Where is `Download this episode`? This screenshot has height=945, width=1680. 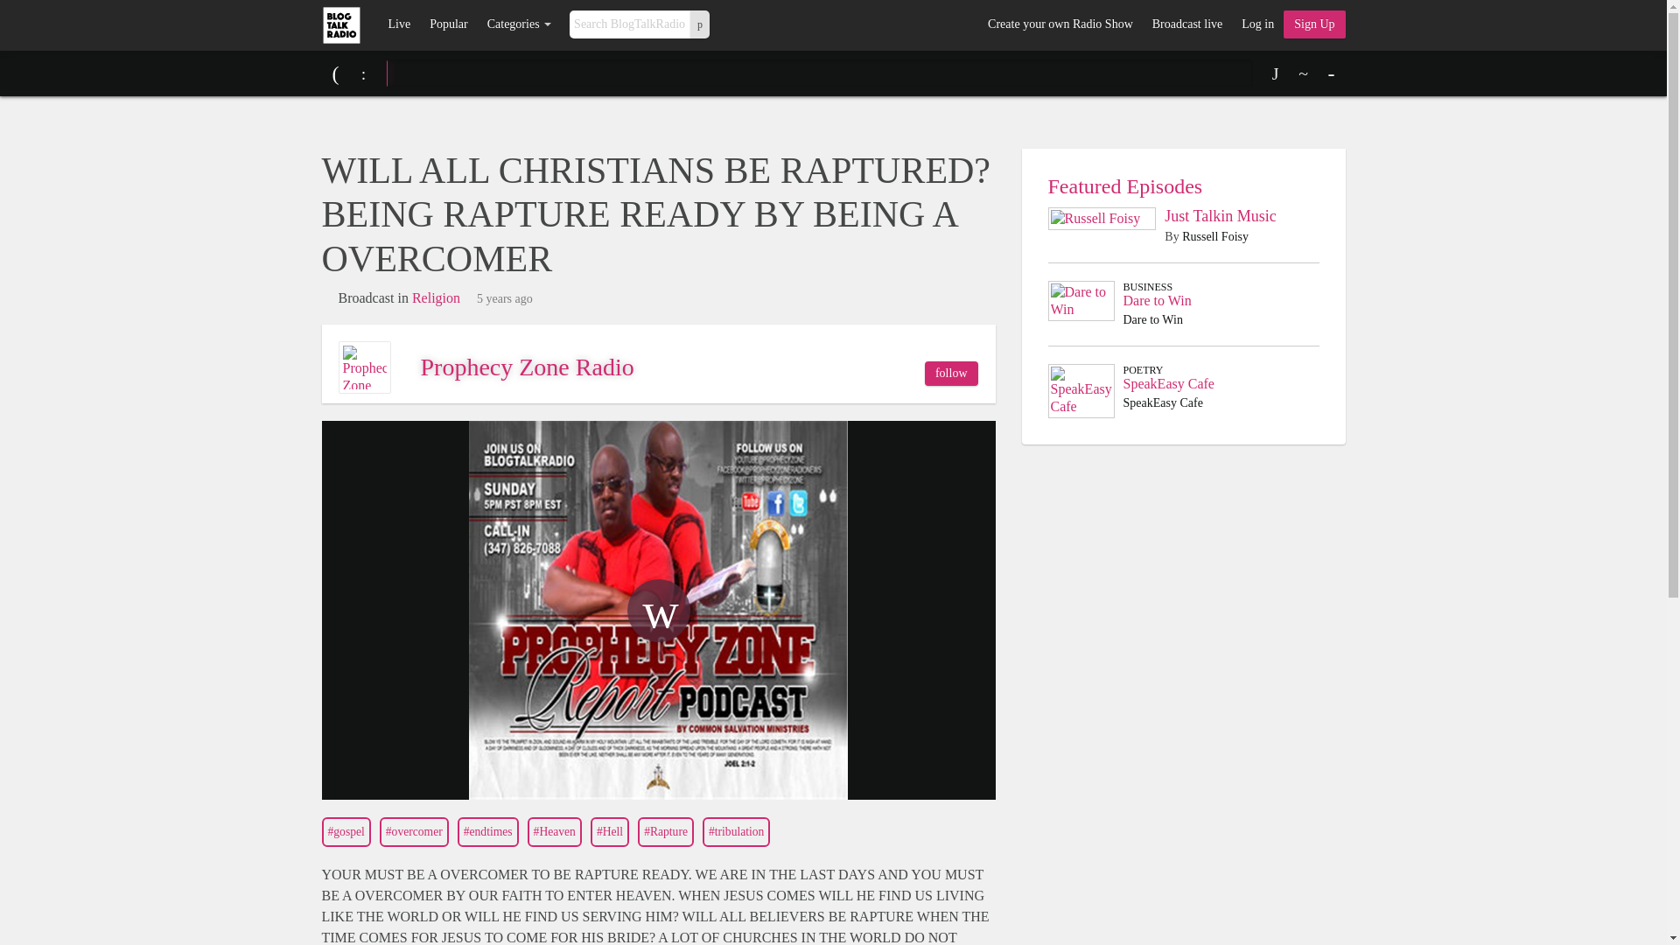
Download this episode is located at coordinates (1276, 73).